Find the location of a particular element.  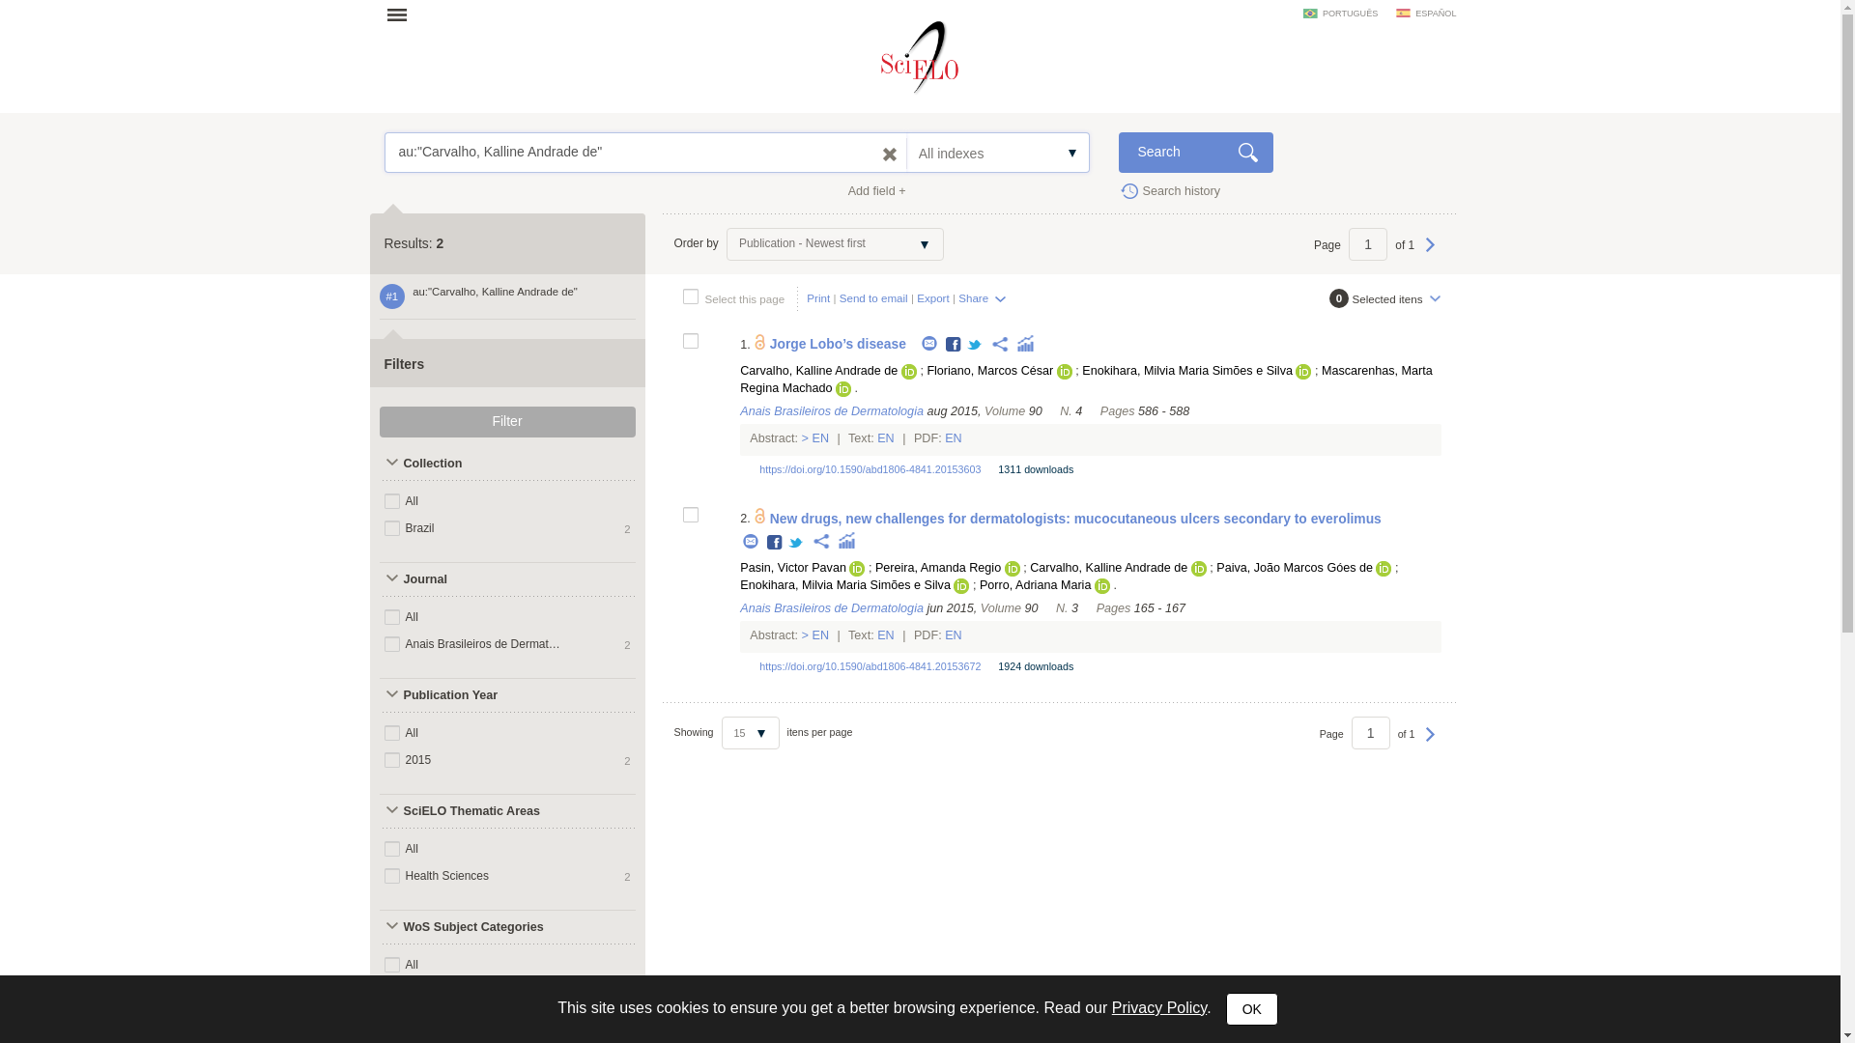

WoS Subject Categories is located at coordinates (472, 927).